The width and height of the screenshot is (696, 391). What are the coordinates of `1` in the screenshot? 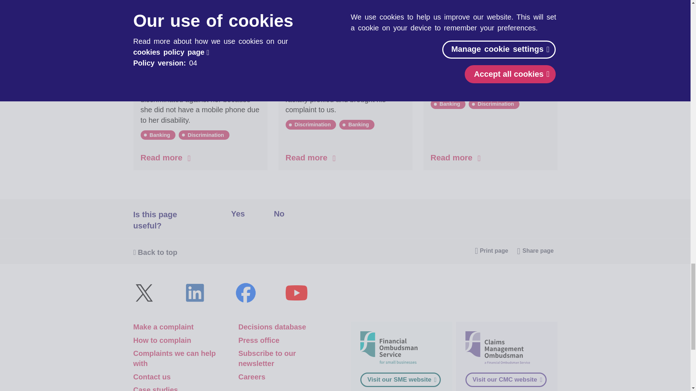 It's located at (221, 214).